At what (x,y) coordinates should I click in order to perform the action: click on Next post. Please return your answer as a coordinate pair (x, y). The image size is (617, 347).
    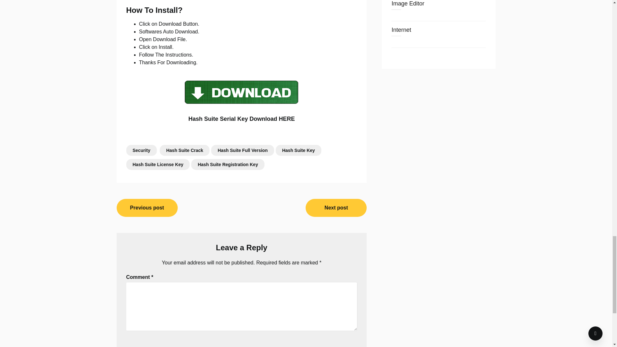
    Looking at the image, I should click on (336, 208).